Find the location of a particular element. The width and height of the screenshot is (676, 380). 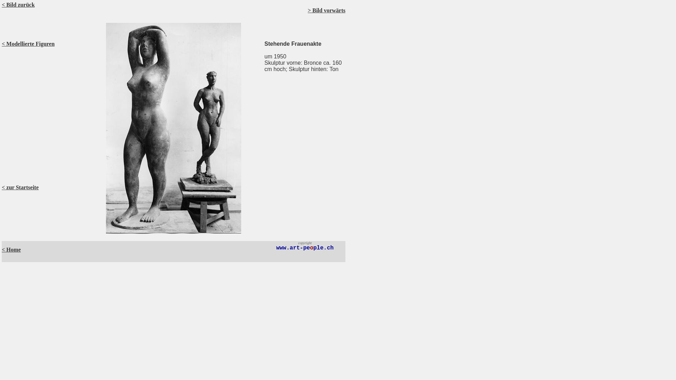

< zur Startseite is located at coordinates (20, 187).